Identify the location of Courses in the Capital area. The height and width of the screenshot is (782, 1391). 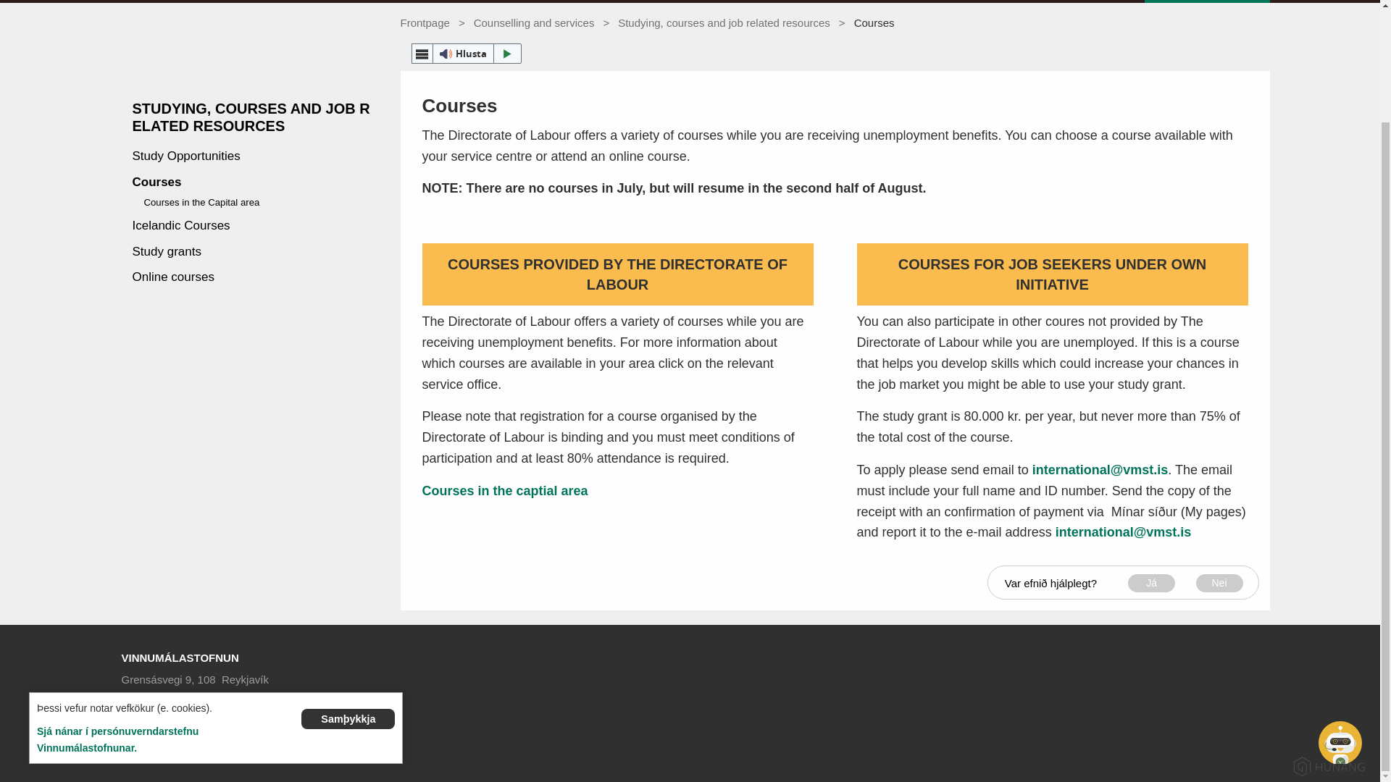
(504, 491).